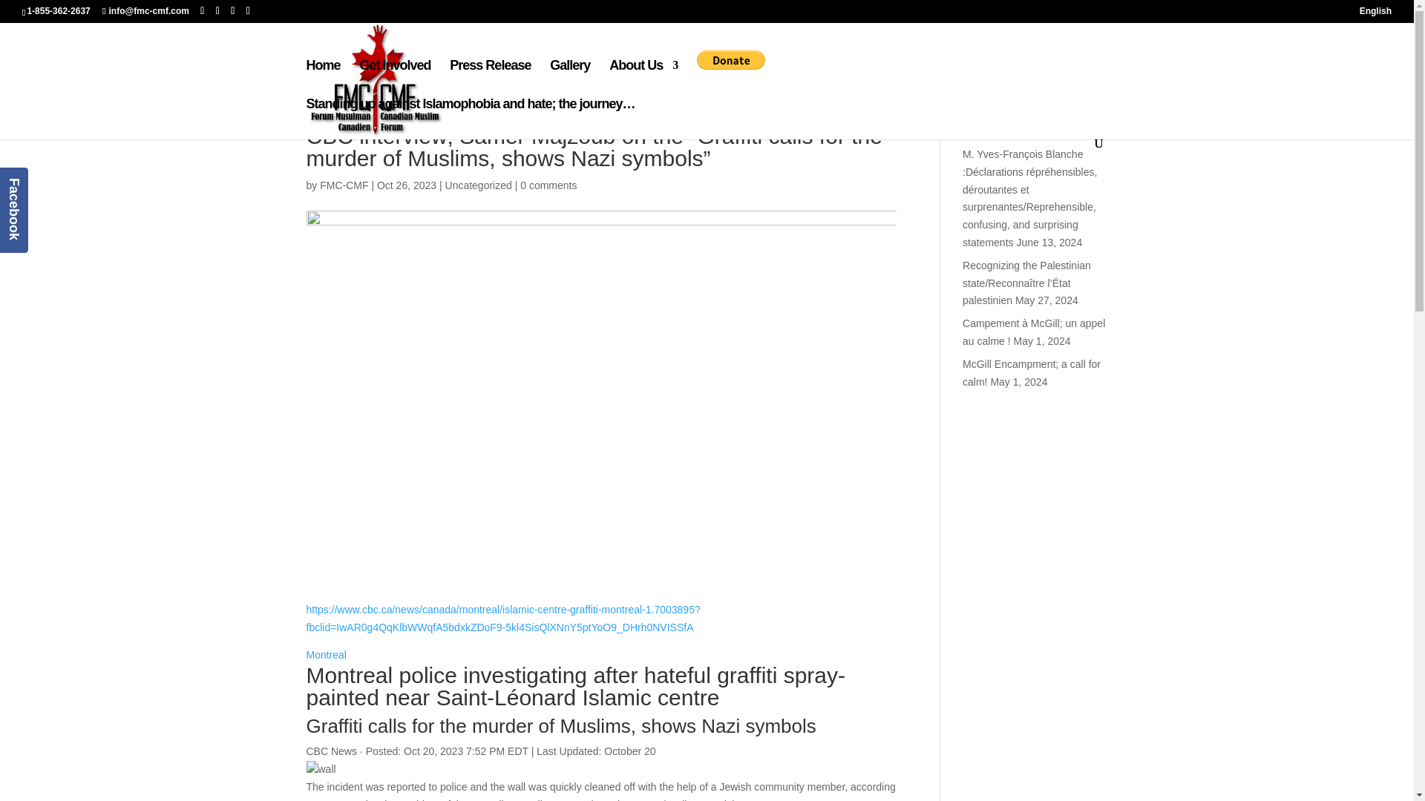 The image size is (1425, 801). Describe the element at coordinates (1032, 372) in the screenshot. I see `McGill Encampment; a call for calm!` at that location.